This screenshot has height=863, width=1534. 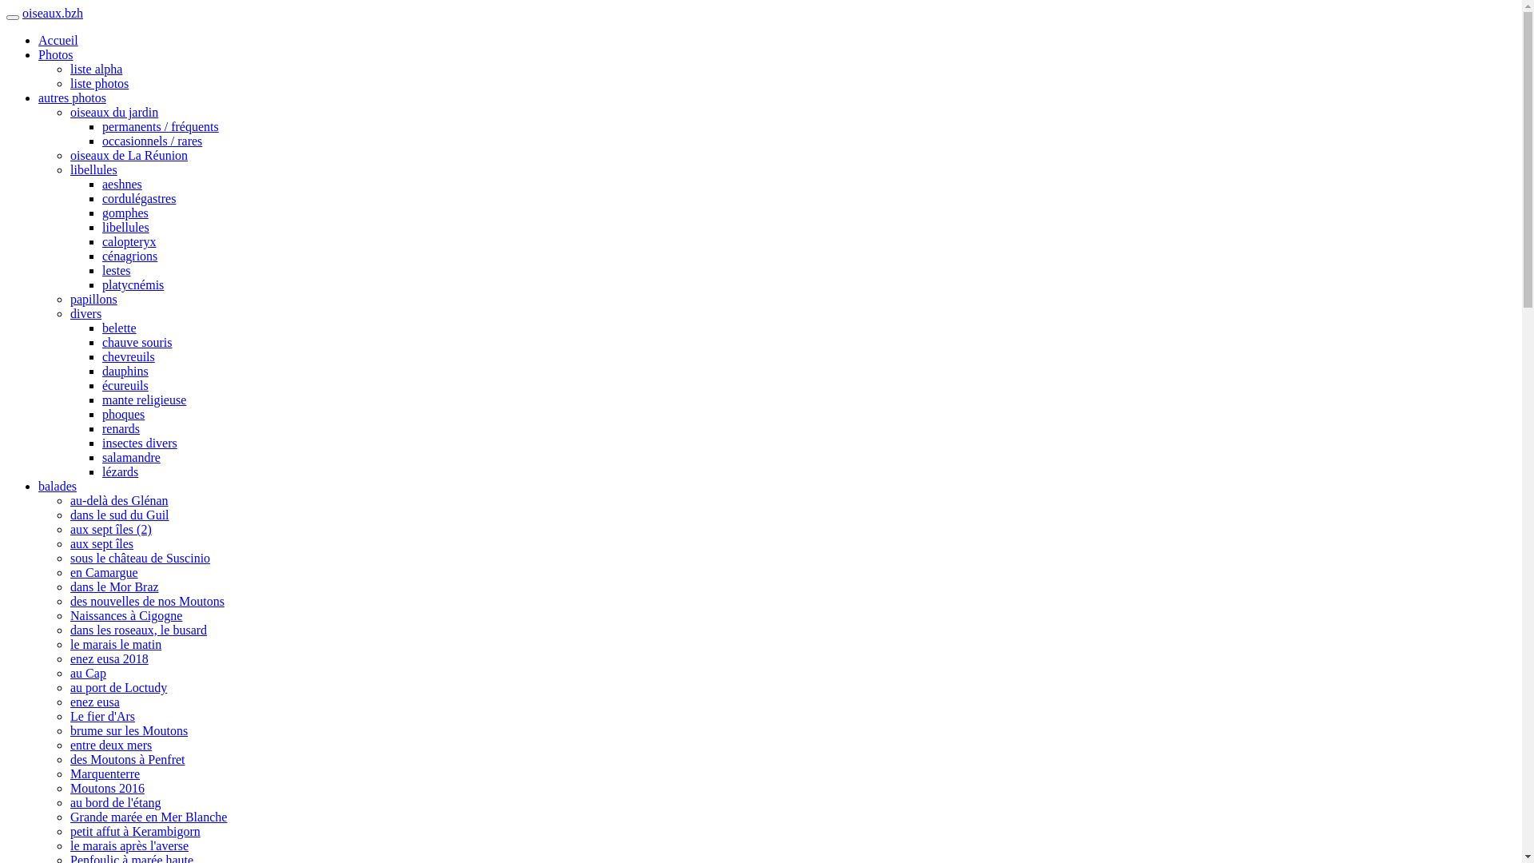 I want to click on liste alpha, so click(x=96, y=69).